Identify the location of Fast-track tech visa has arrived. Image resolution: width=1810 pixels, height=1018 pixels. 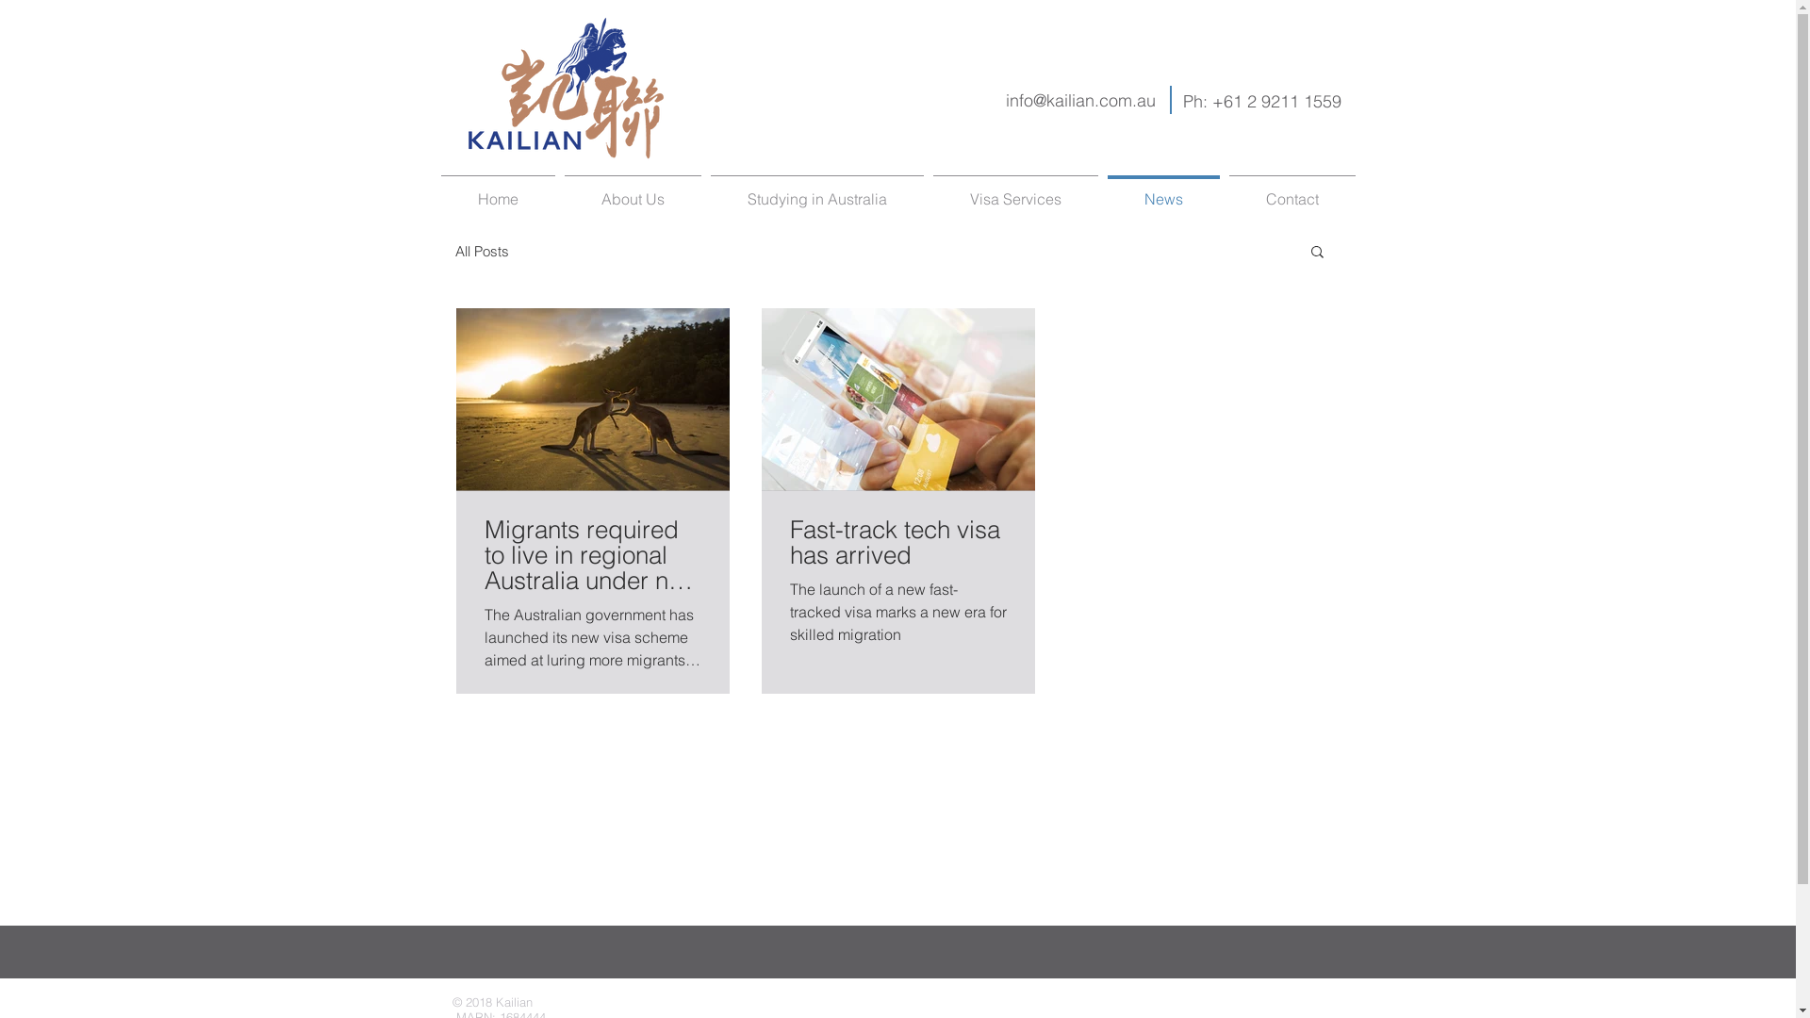
(898, 543).